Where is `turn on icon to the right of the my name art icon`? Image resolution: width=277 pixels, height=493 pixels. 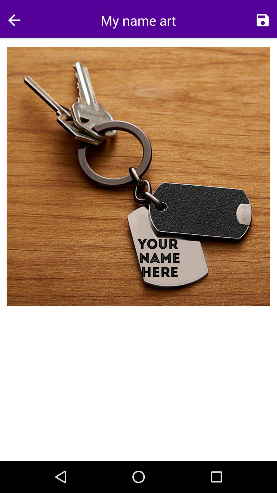 turn on icon to the right of the my name art icon is located at coordinates (263, 20).